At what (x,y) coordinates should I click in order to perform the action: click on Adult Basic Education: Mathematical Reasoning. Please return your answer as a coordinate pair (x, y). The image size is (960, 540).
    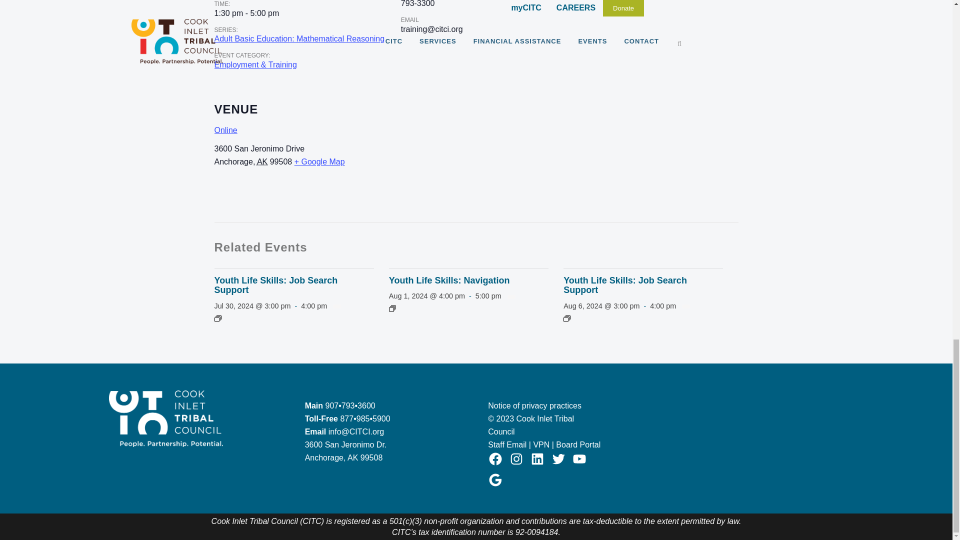
    Looking at the image, I should click on (299, 39).